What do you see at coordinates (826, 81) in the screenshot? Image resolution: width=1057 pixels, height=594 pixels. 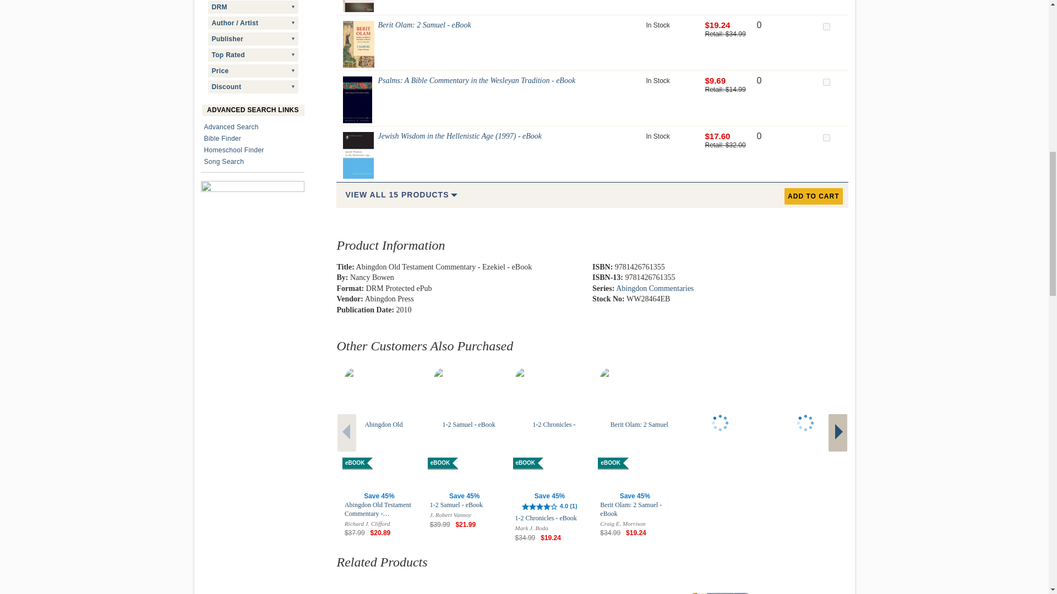 I see `49846EB` at bounding box center [826, 81].